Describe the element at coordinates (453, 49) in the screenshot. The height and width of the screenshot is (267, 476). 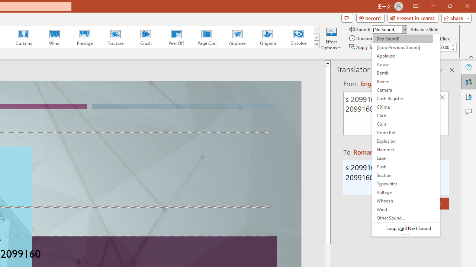
I see `Less` at that location.